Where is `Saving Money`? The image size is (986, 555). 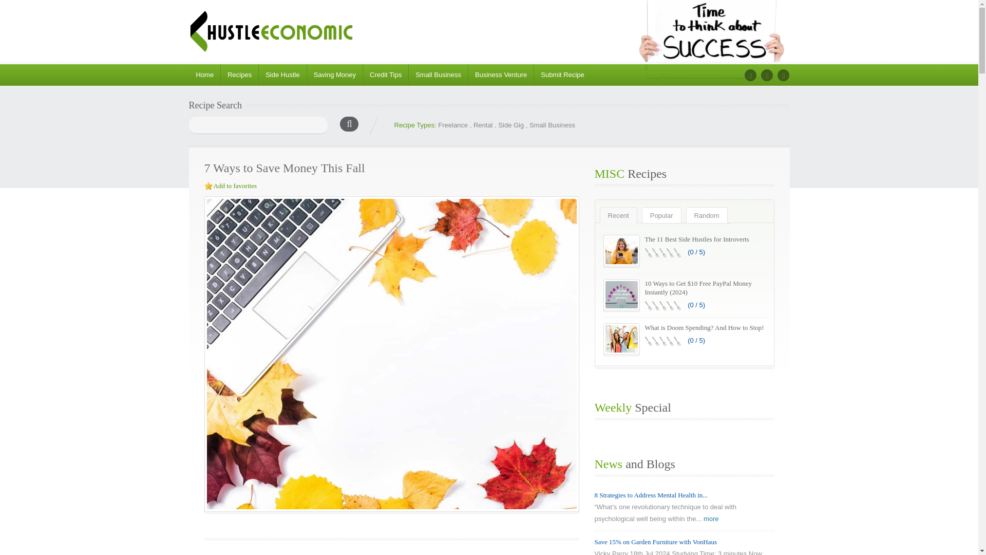
Saving Money is located at coordinates (335, 75).